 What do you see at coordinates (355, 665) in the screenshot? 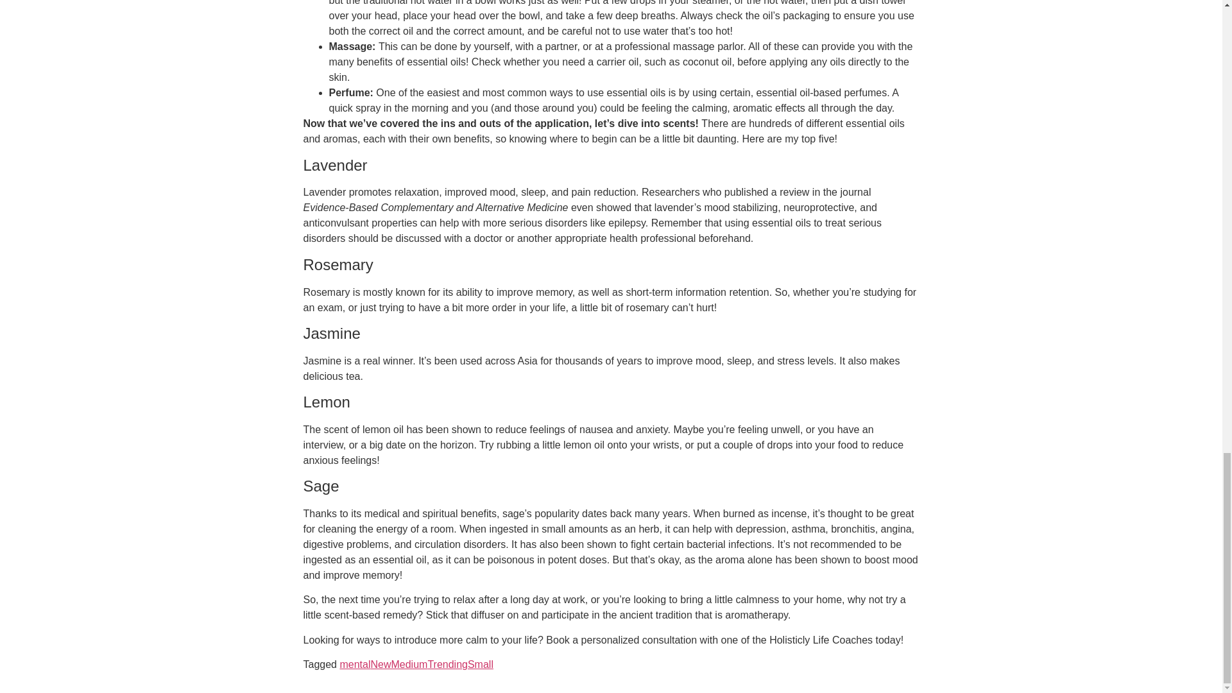
I see `mental` at bounding box center [355, 665].